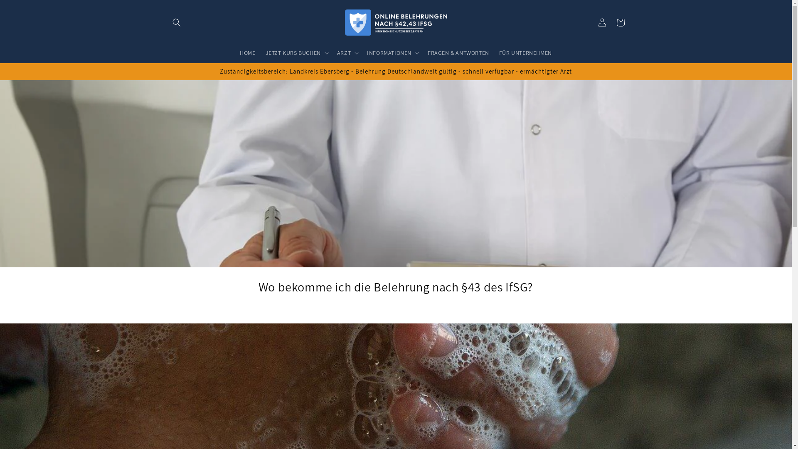 The image size is (798, 449). Describe the element at coordinates (458, 53) in the screenshot. I see `FRAGEN & ANTWORTEN` at that location.